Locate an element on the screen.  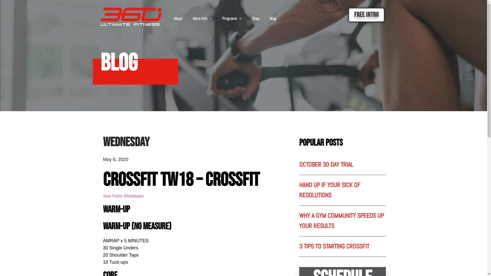
More Info is located at coordinates (203, 19).